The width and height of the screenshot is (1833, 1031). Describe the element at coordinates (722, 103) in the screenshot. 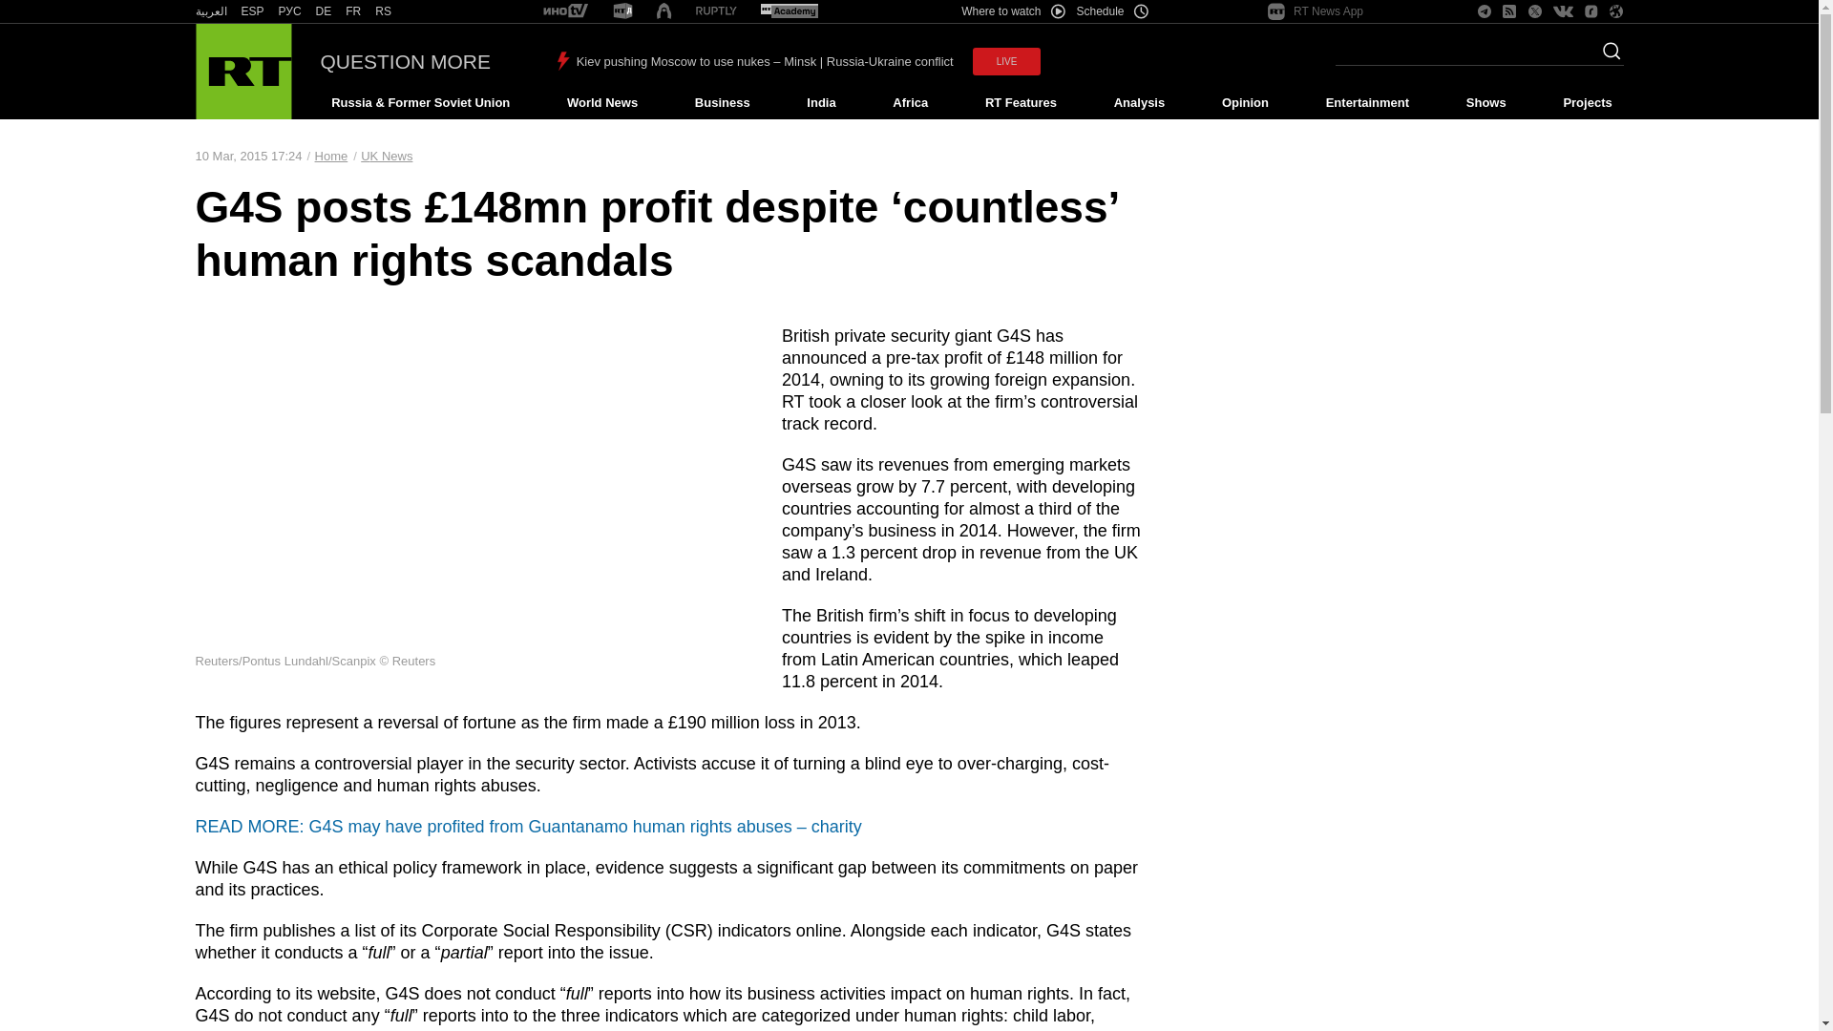

I see `Business` at that location.